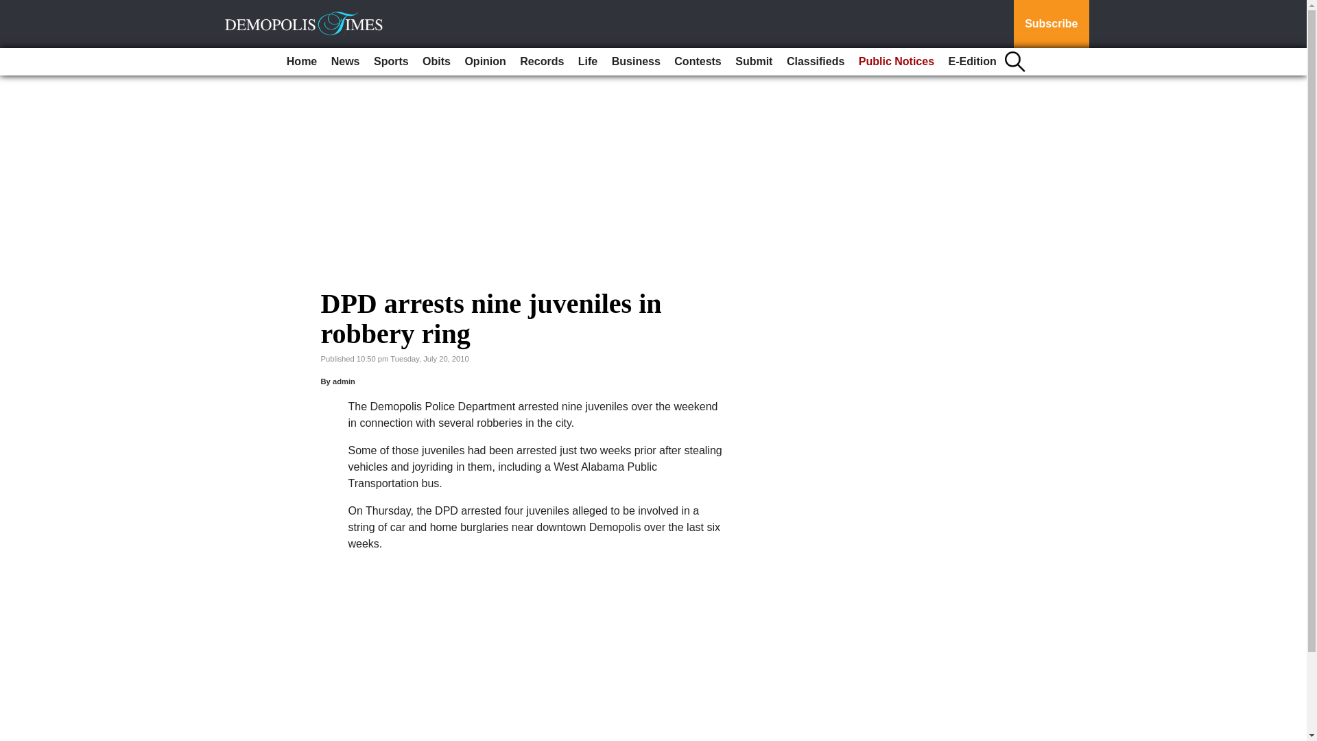 The width and height of the screenshot is (1317, 741). Describe the element at coordinates (542, 62) in the screenshot. I see `Records` at that location.